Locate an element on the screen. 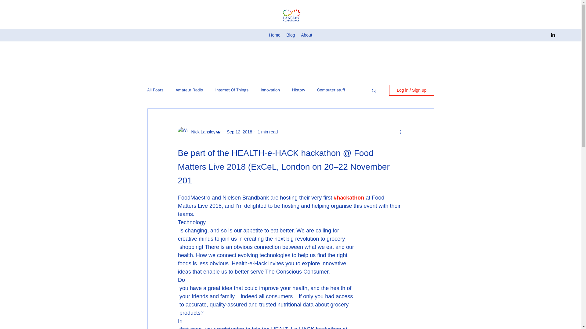  Computer stuff is located at coordinates (331, 90).